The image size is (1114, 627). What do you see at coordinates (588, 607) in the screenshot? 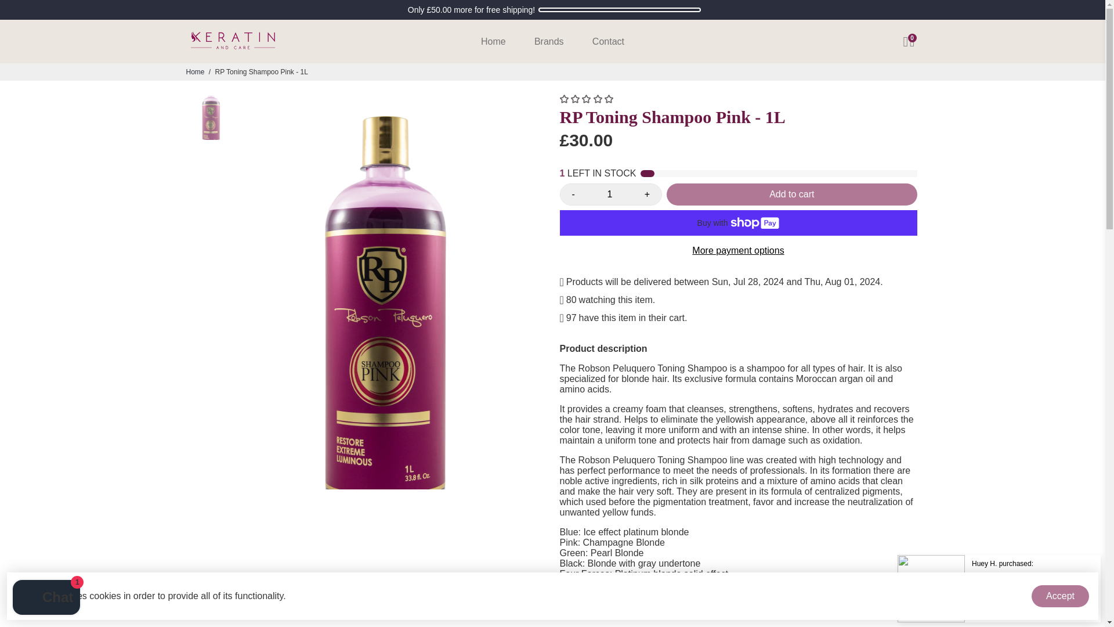
I see `professional` at bounding box center [588, 607].